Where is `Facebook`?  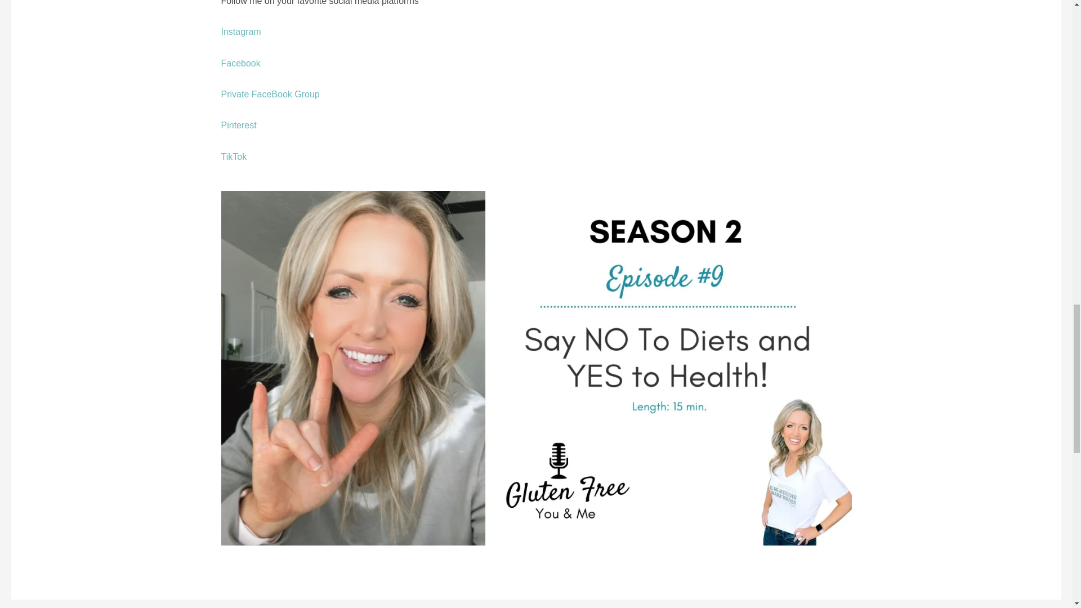 Facebook is located at coordinates (240, 63).